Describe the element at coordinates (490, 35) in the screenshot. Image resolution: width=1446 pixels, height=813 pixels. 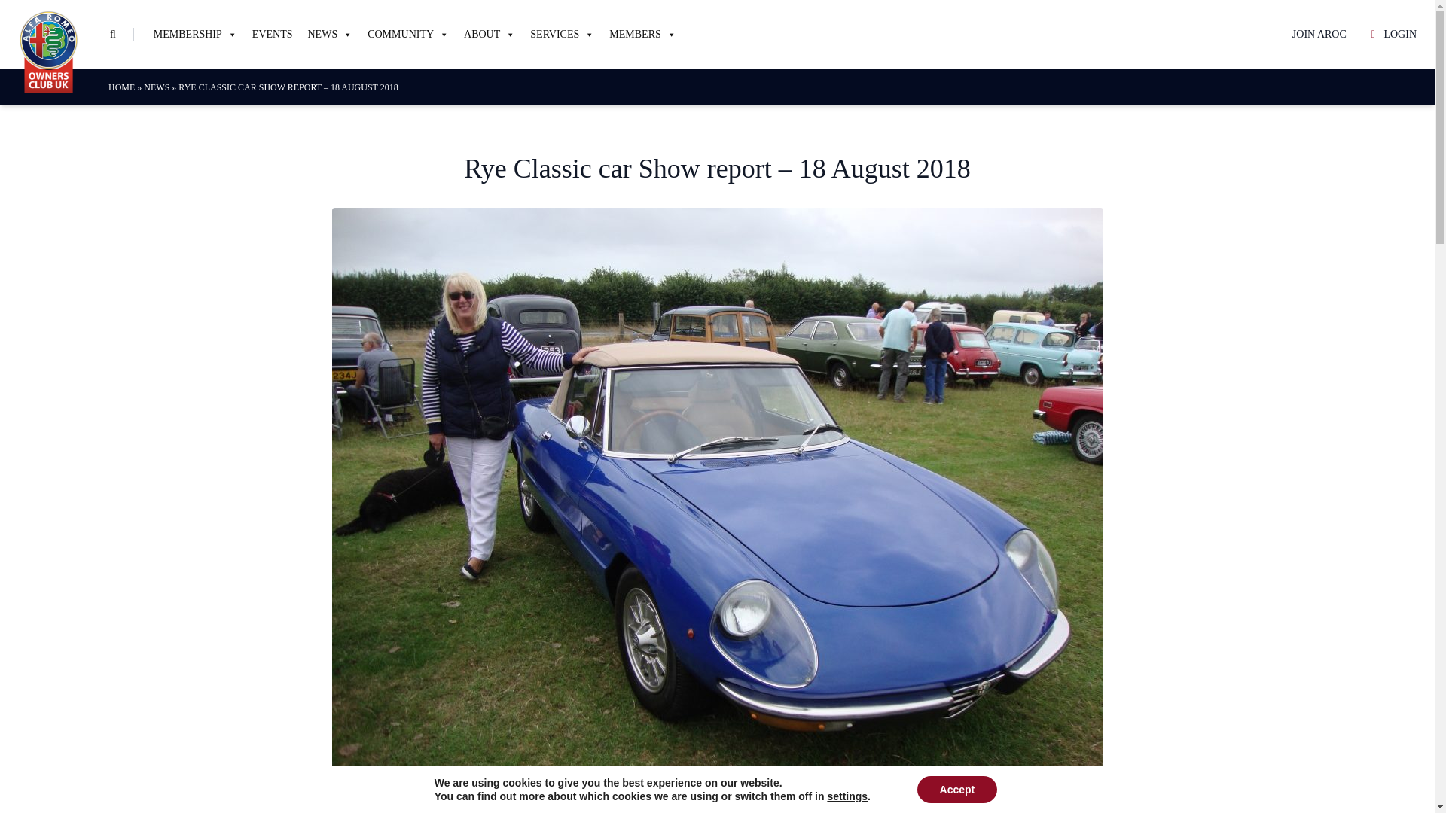
I see `ABOUT` at that location.